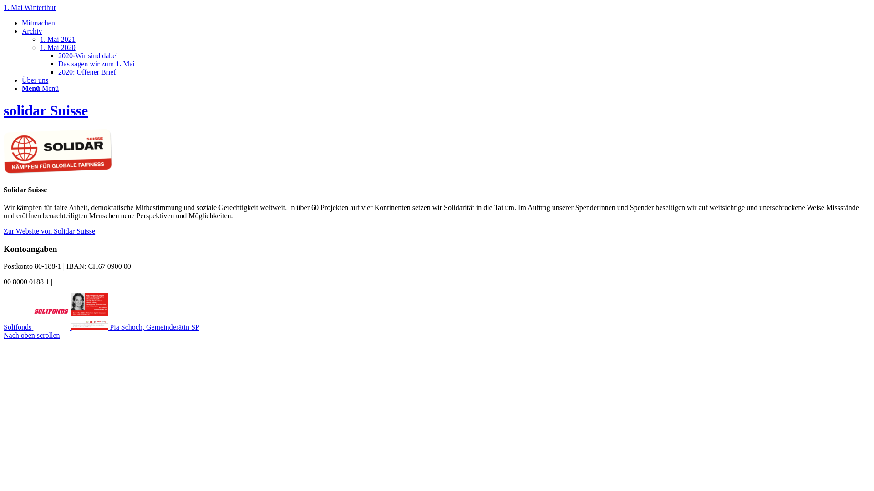  Describe the element at coordinates (58, 47) in the screenshot. I see `1. Mai 2020` at that location.